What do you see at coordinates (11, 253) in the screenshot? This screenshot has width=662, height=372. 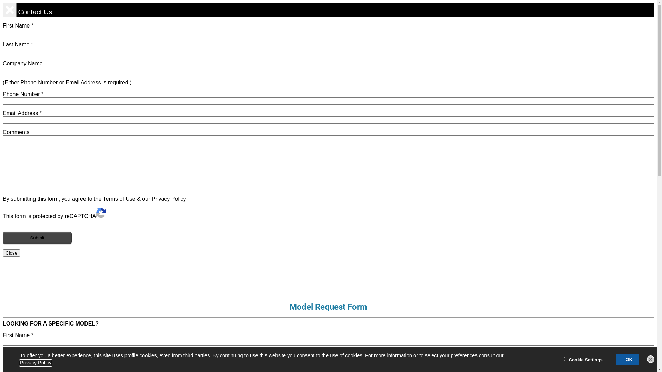 I see `Close` at bounding box center [11, 253].